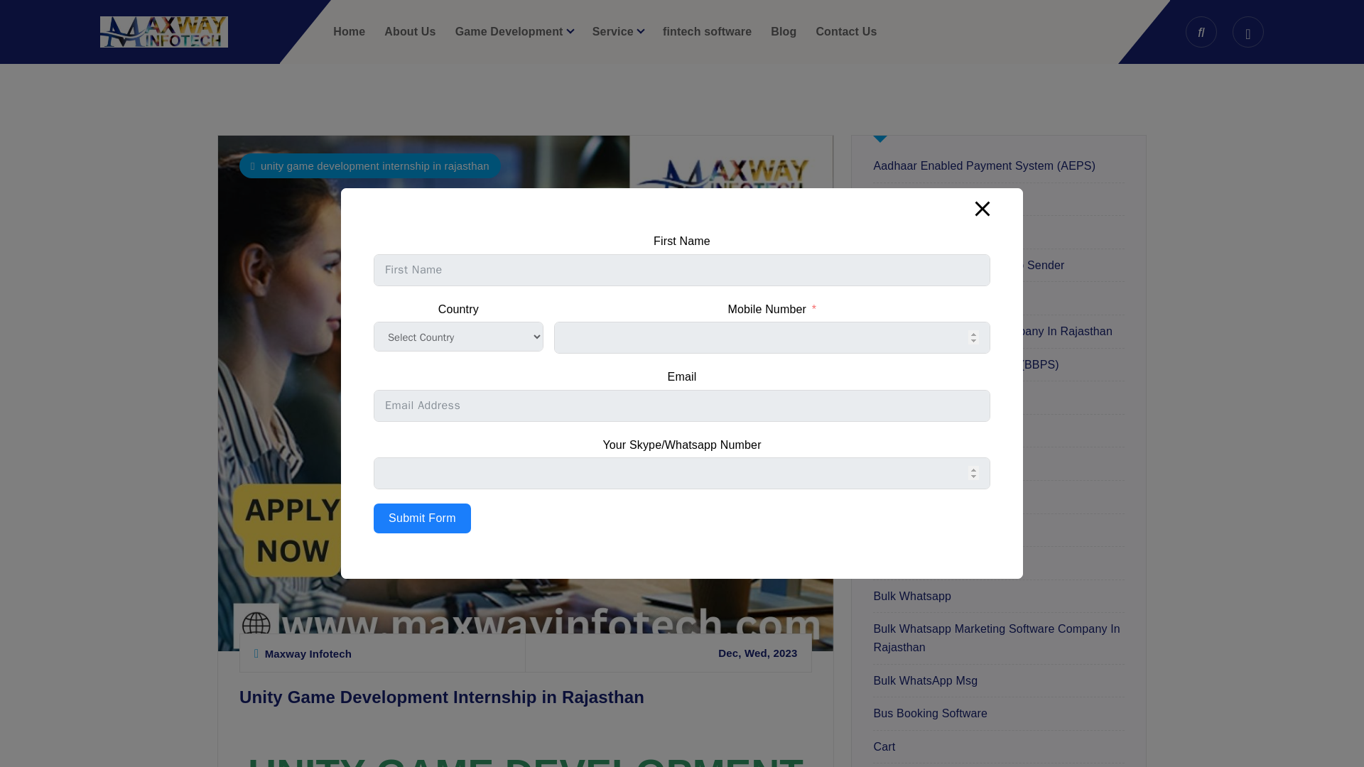 The width and height of the screenshot is (1364, 767). What do you see at coordinates (783, 31) in the screenshot?
I see `Blog` at bounding box center [783, 31].